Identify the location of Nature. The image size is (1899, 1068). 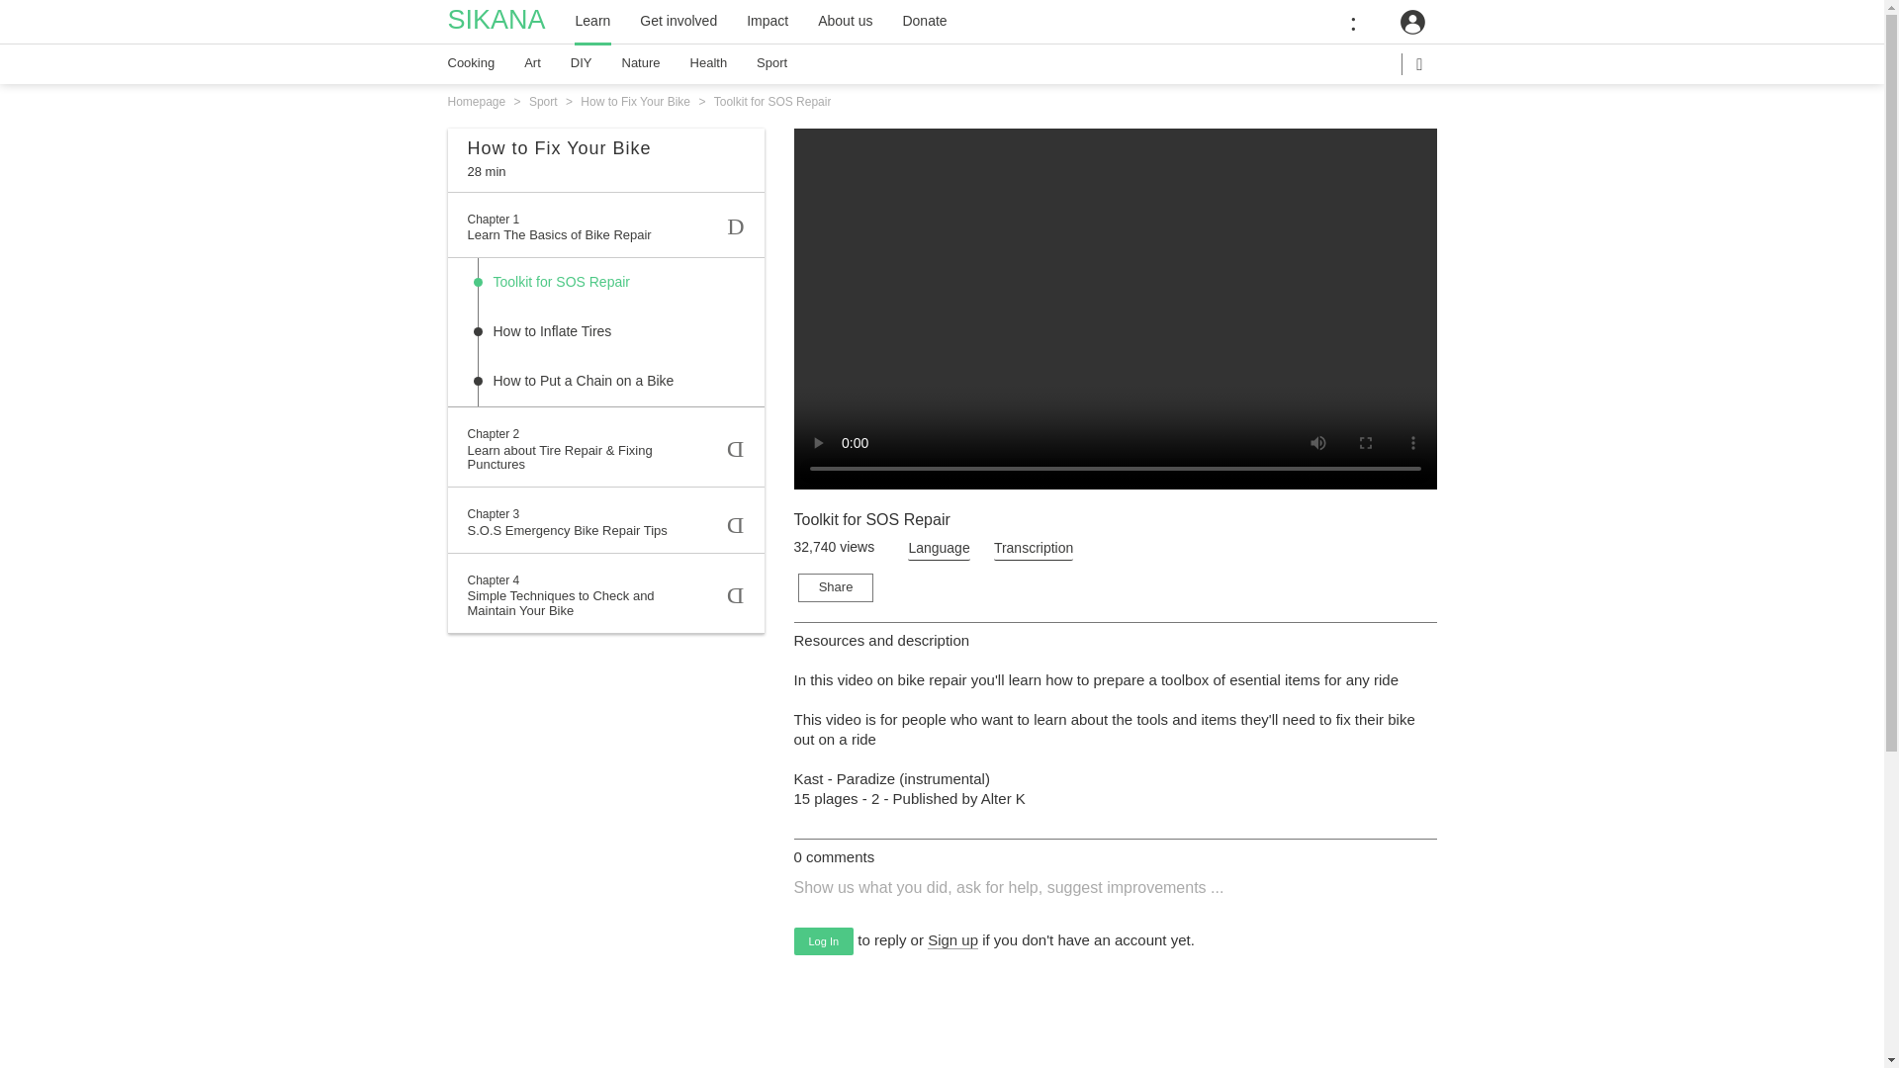
(641, 64).